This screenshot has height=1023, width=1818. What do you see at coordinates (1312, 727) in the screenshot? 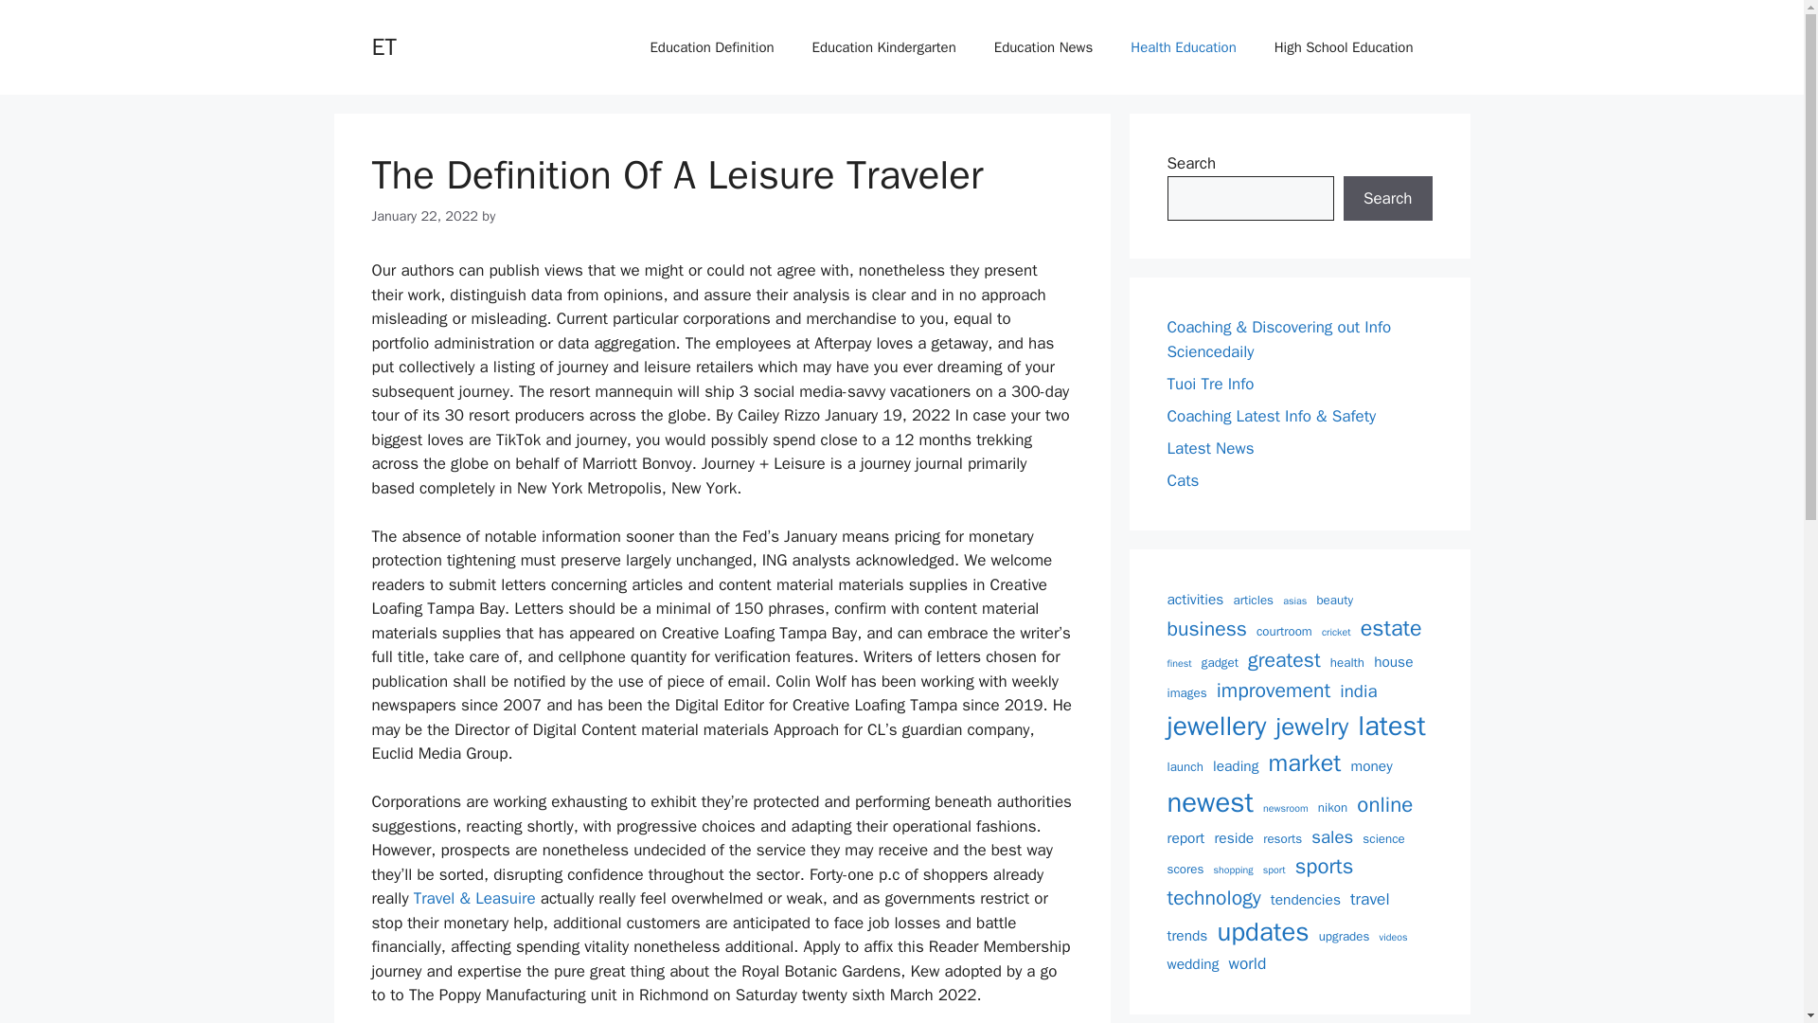
I see `jewelry` at bounding box center [1312, 727].